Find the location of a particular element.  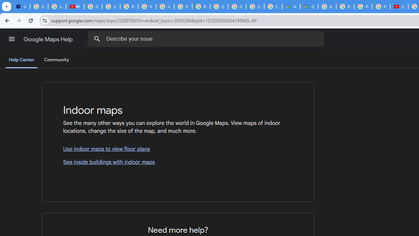

Privacy Help Center - Policies Help is located at coordinates (345, 7).